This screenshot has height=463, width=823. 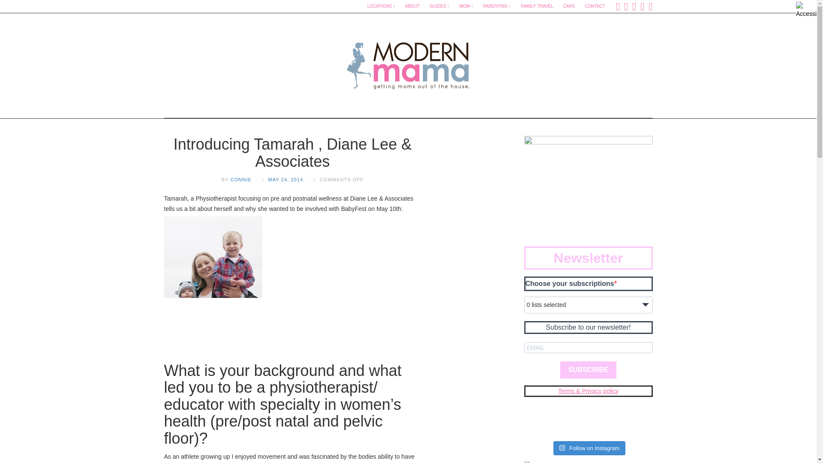 I want to click on MOM, so click(x=466, y=6).